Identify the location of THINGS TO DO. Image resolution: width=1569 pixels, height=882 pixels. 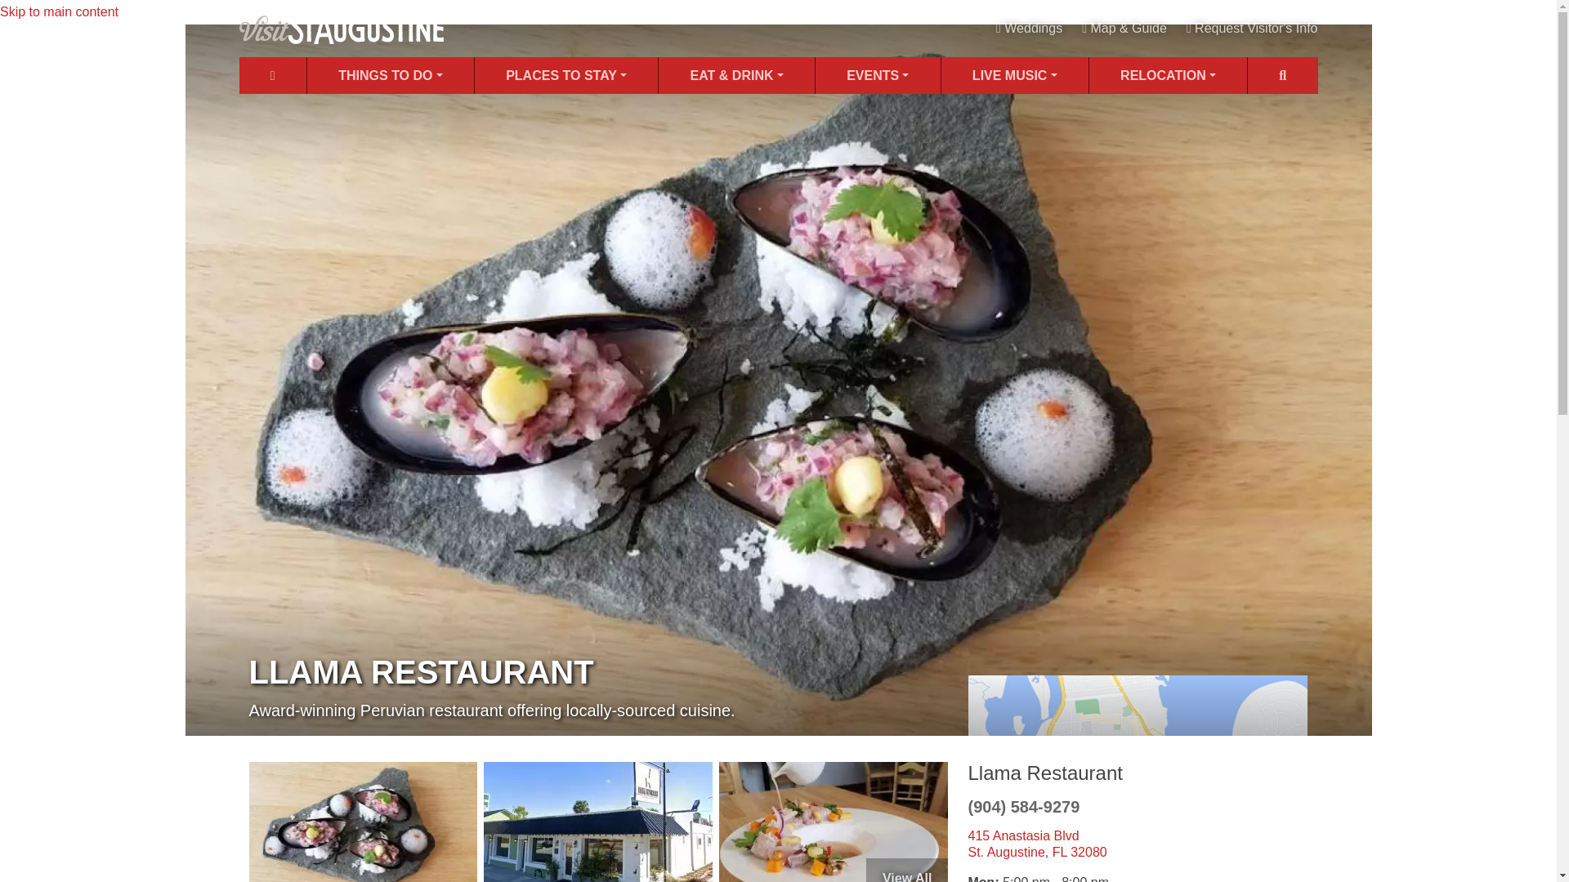
(391, 75).